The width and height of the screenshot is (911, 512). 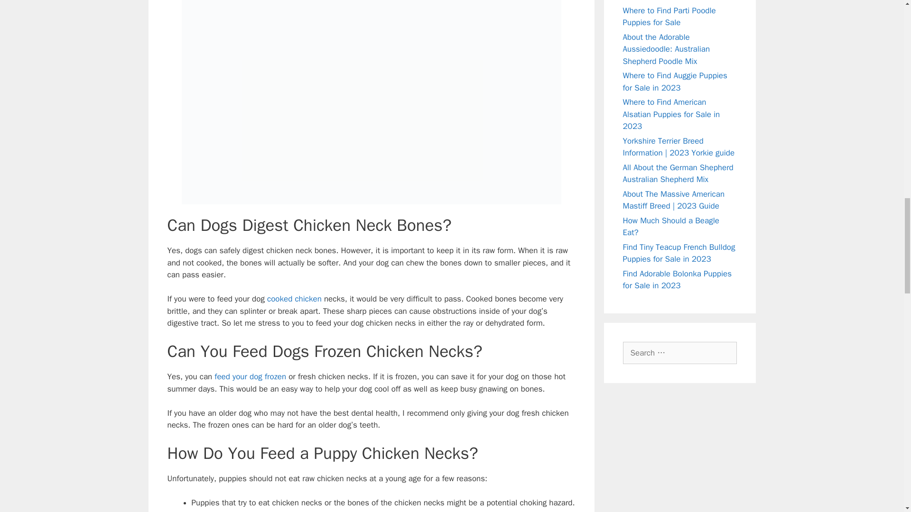 I want to click on Where to Find Auggie Puppies for Sale in 2023, so click(x=675, y=82).